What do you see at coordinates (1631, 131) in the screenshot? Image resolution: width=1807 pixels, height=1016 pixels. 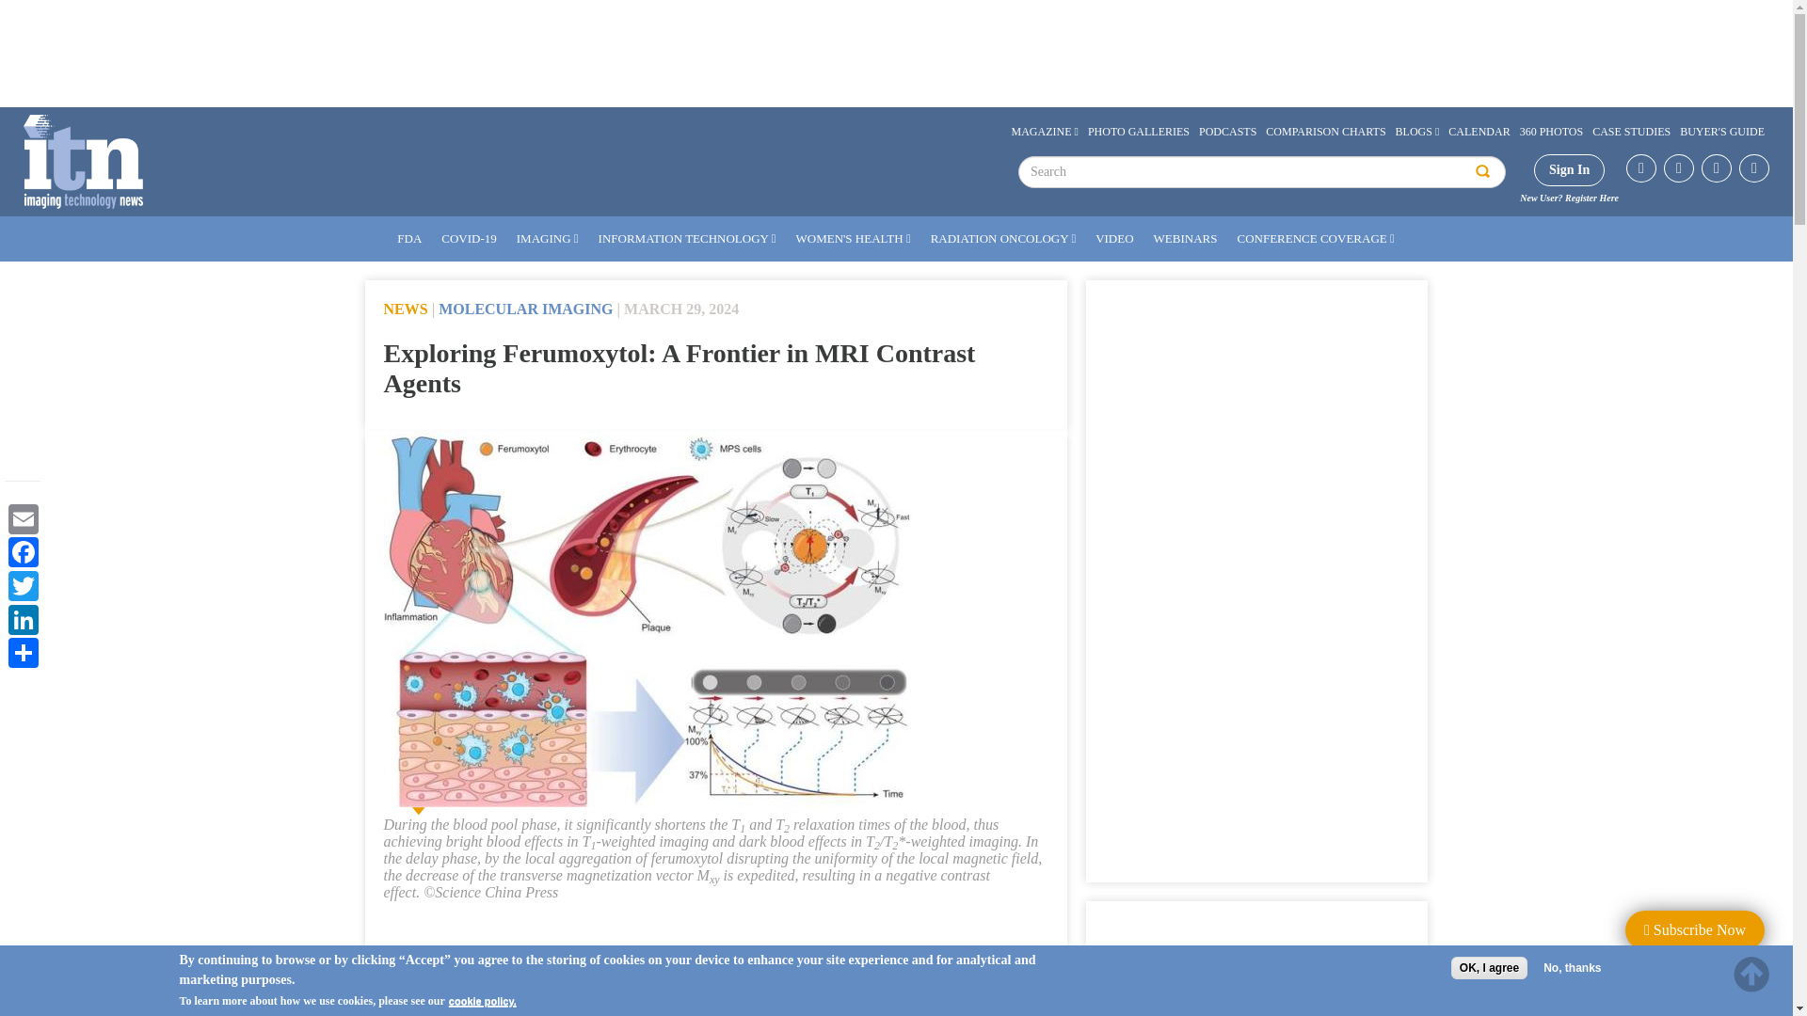 I see `CASE STUDIES` at bounding box center [1631, 131].